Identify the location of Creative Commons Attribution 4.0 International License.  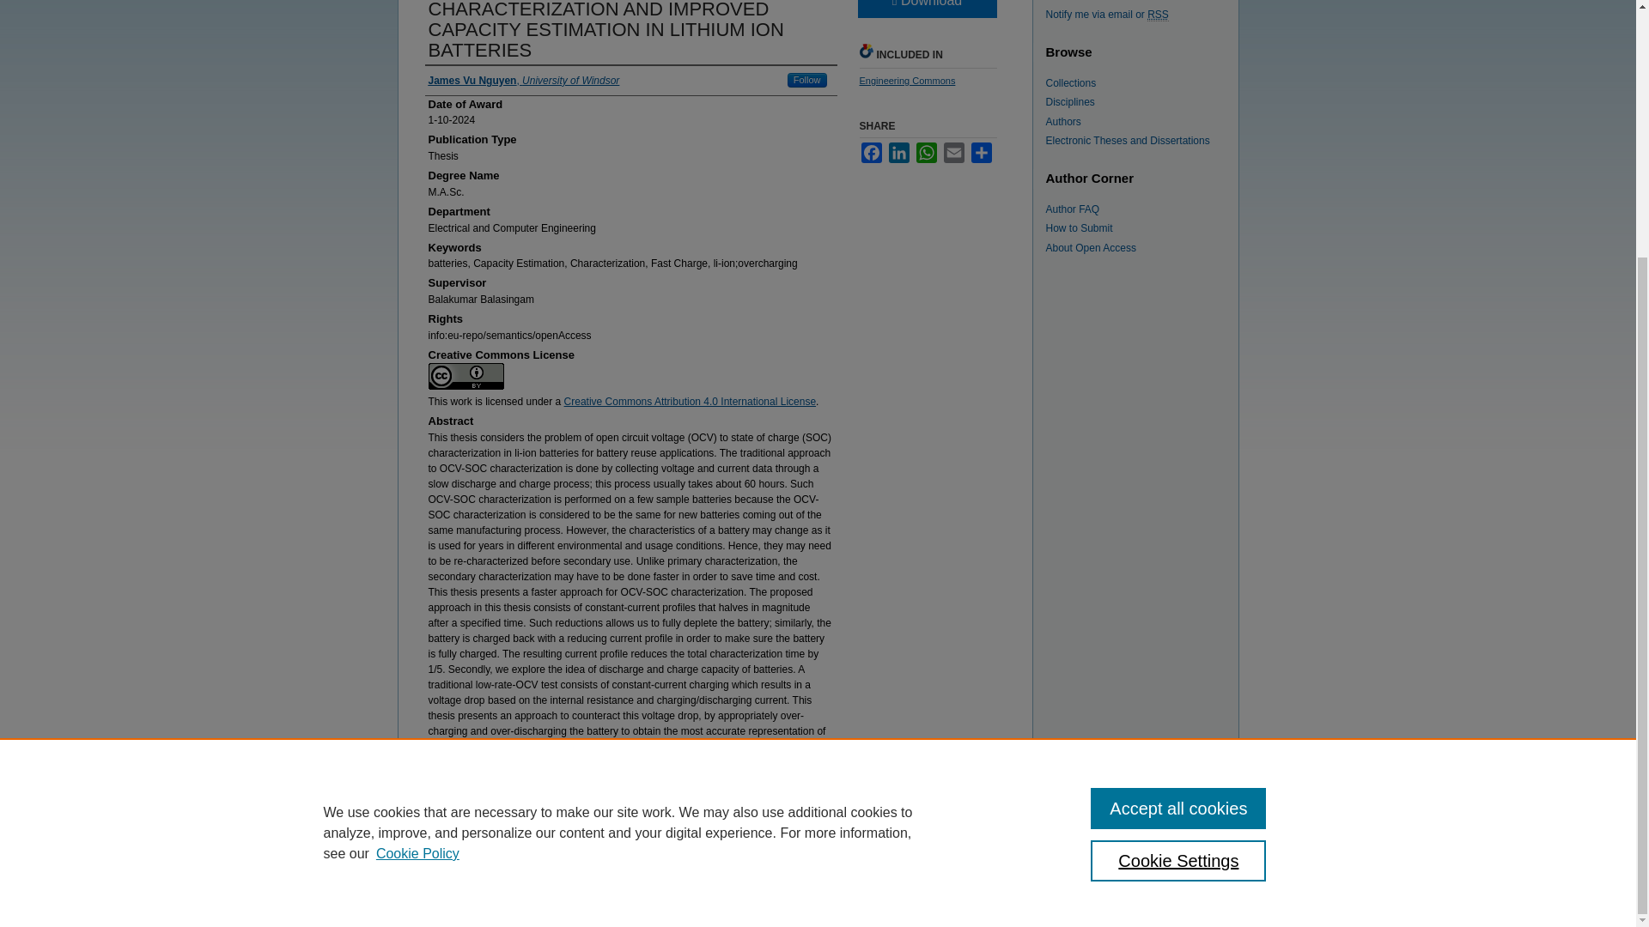
(690, 402).